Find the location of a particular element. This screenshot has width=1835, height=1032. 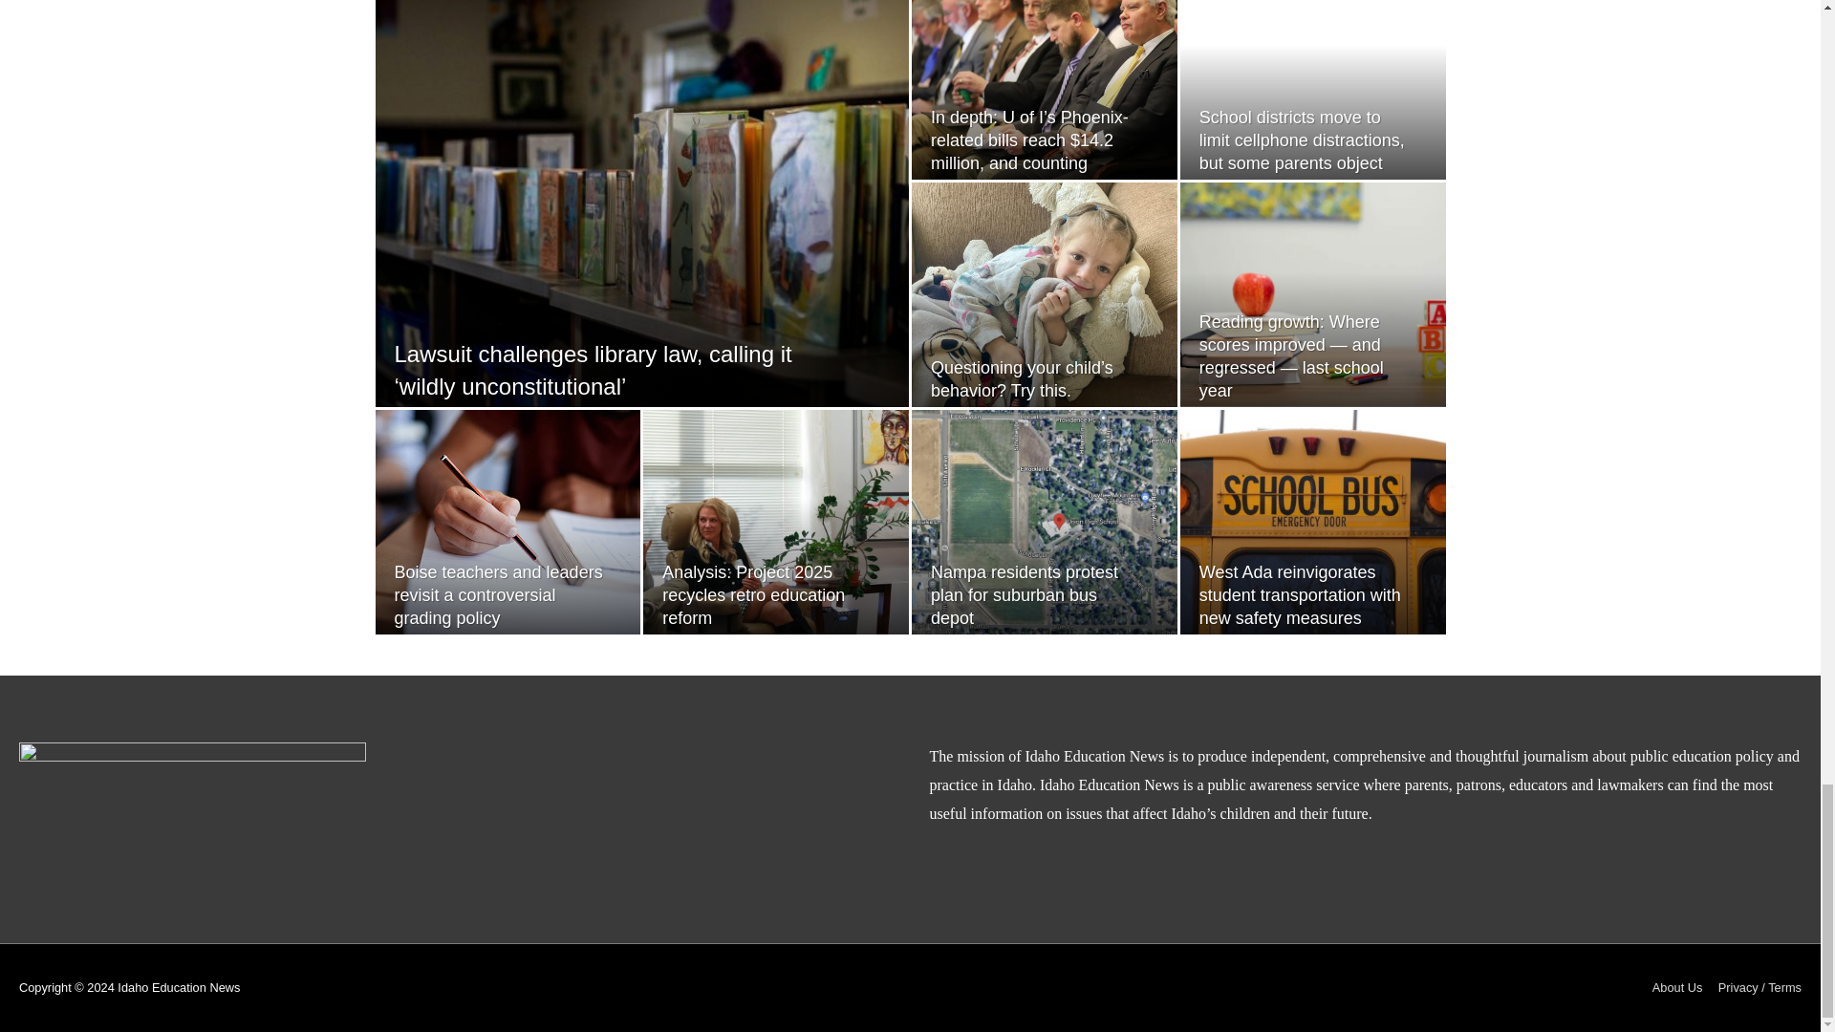

Analysis: Project 2025 recycles retro education reform is located at coordinates (753, 594).